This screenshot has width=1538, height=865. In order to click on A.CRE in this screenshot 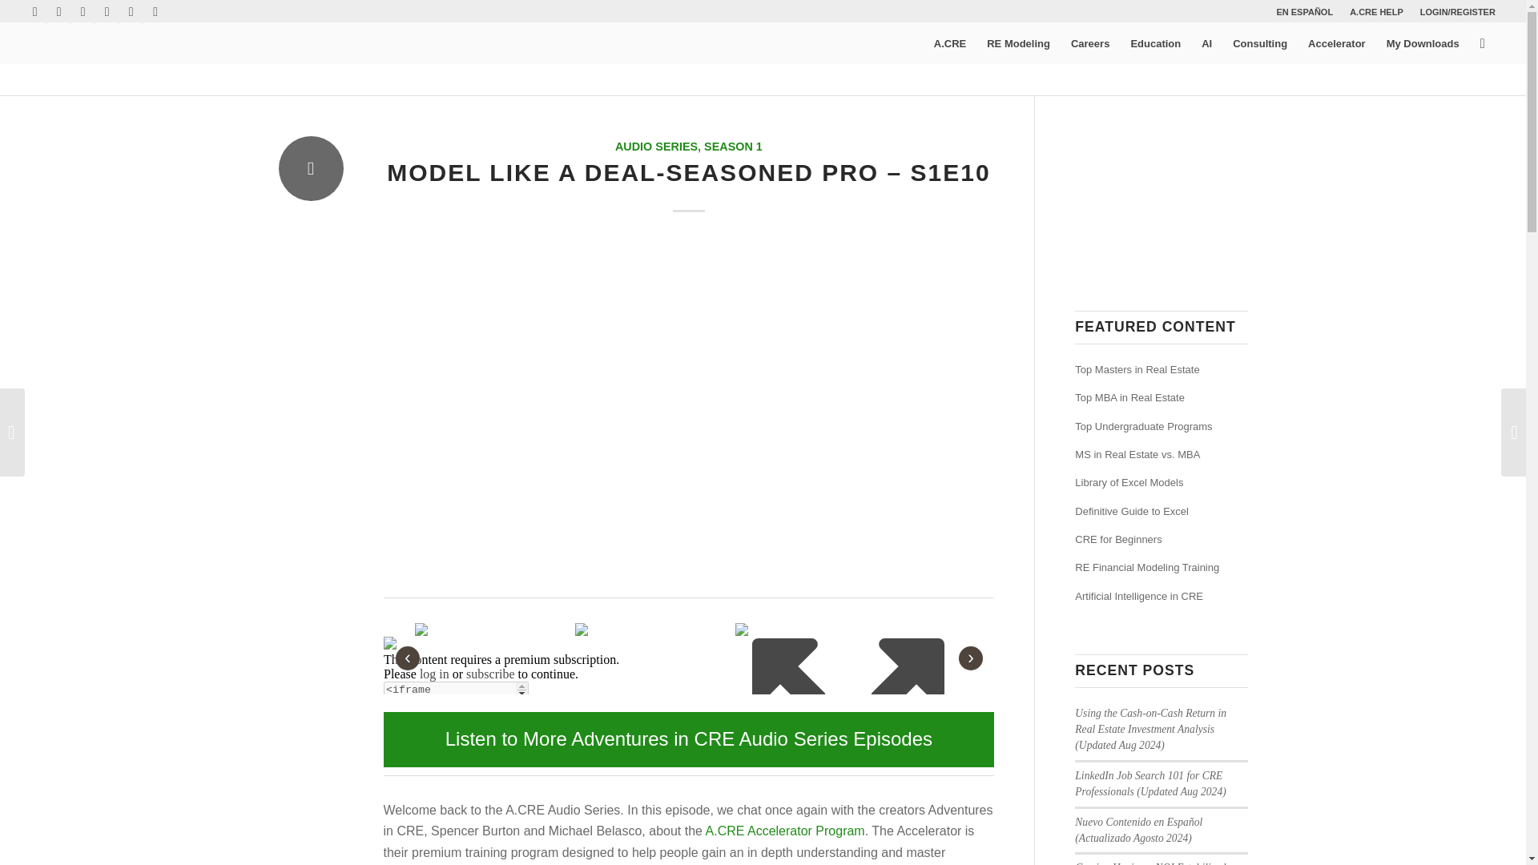, I will do `click(950, 43)`.